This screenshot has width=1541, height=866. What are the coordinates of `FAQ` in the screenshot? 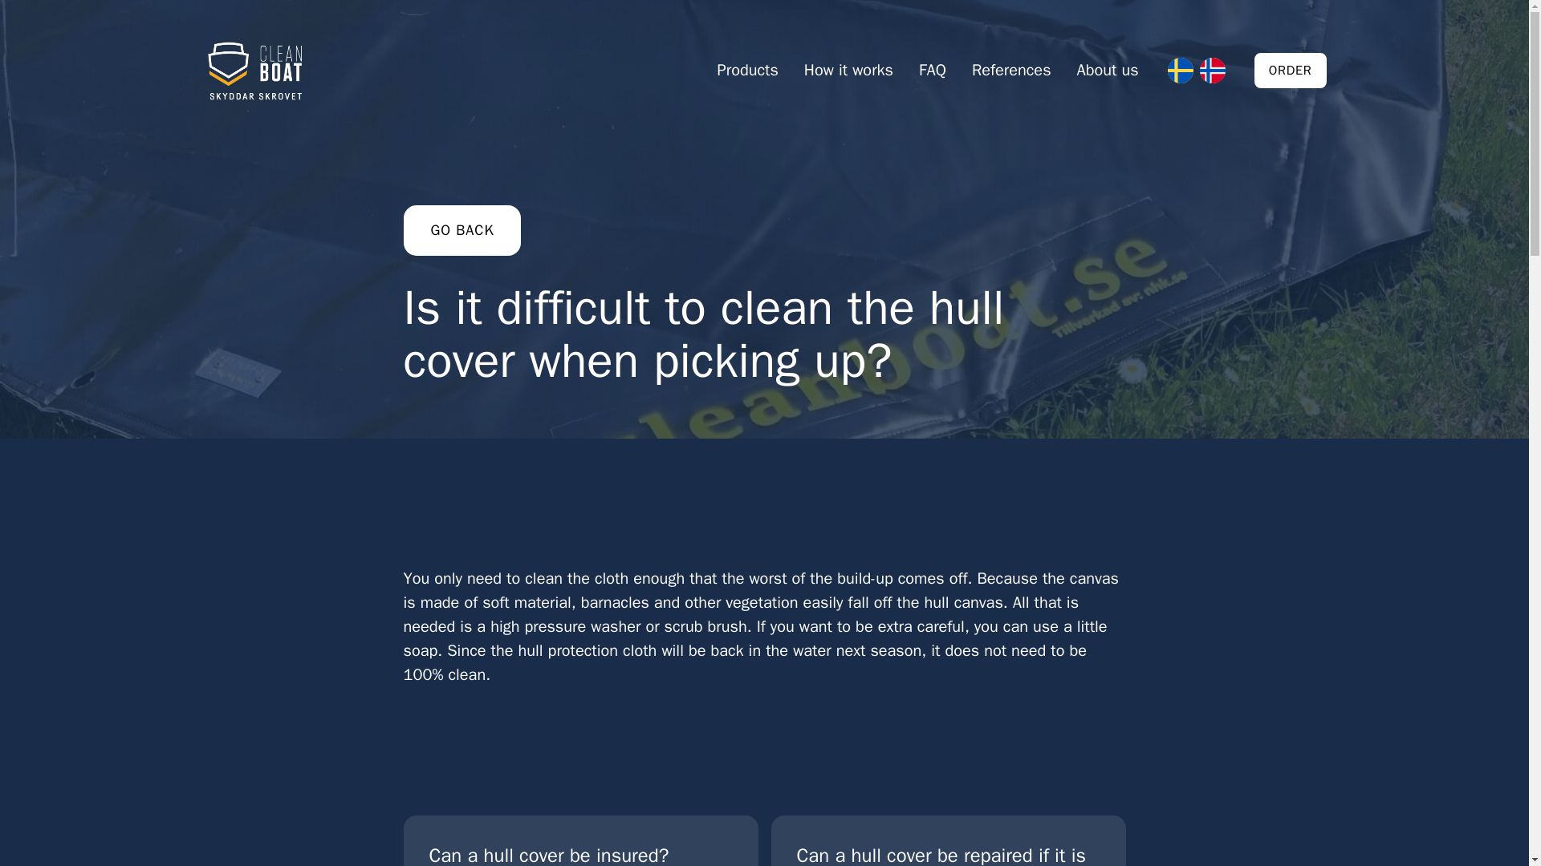 It's located at (579, 840).